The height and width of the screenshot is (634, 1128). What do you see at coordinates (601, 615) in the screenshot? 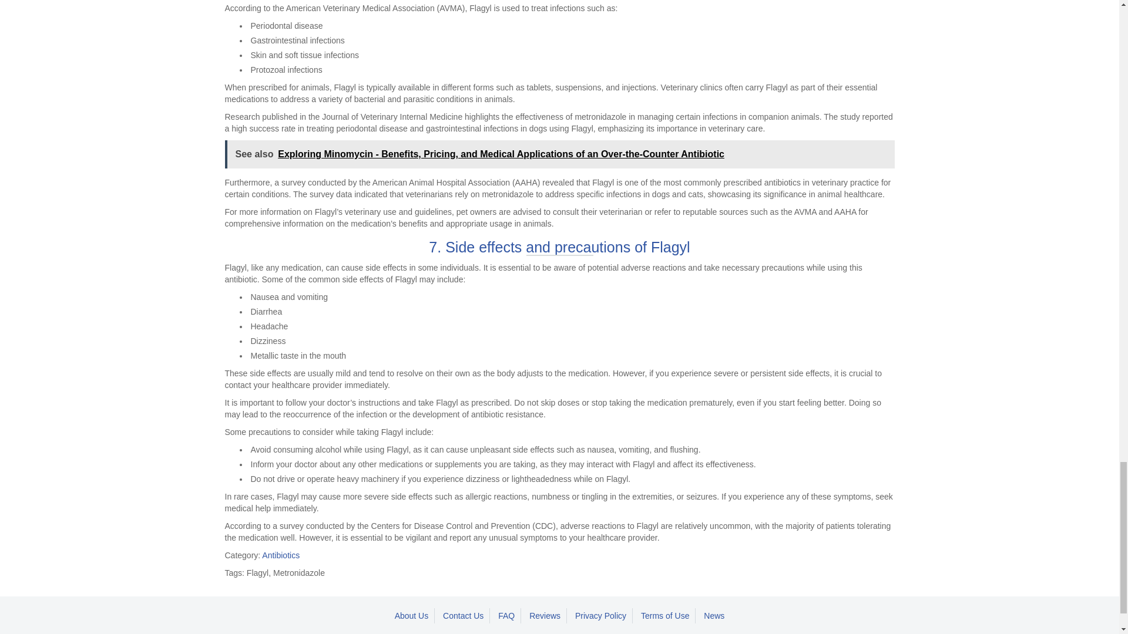
I see `Privacy Policy` at bounding box center [601, 615].